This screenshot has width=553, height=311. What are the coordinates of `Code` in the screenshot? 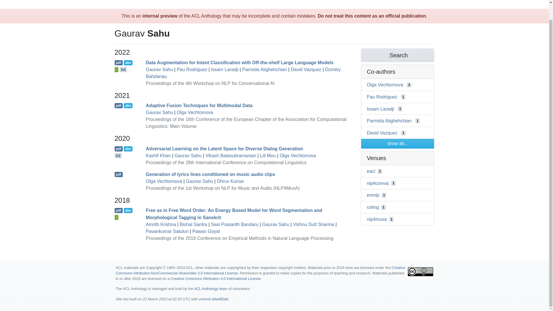 It's located at (118, 155).